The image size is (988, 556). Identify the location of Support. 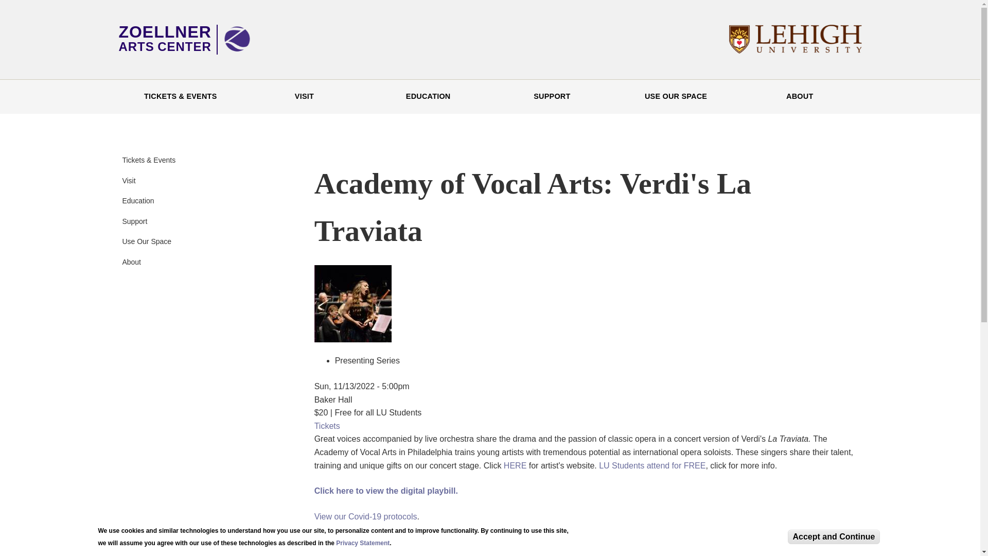
(676, 97).